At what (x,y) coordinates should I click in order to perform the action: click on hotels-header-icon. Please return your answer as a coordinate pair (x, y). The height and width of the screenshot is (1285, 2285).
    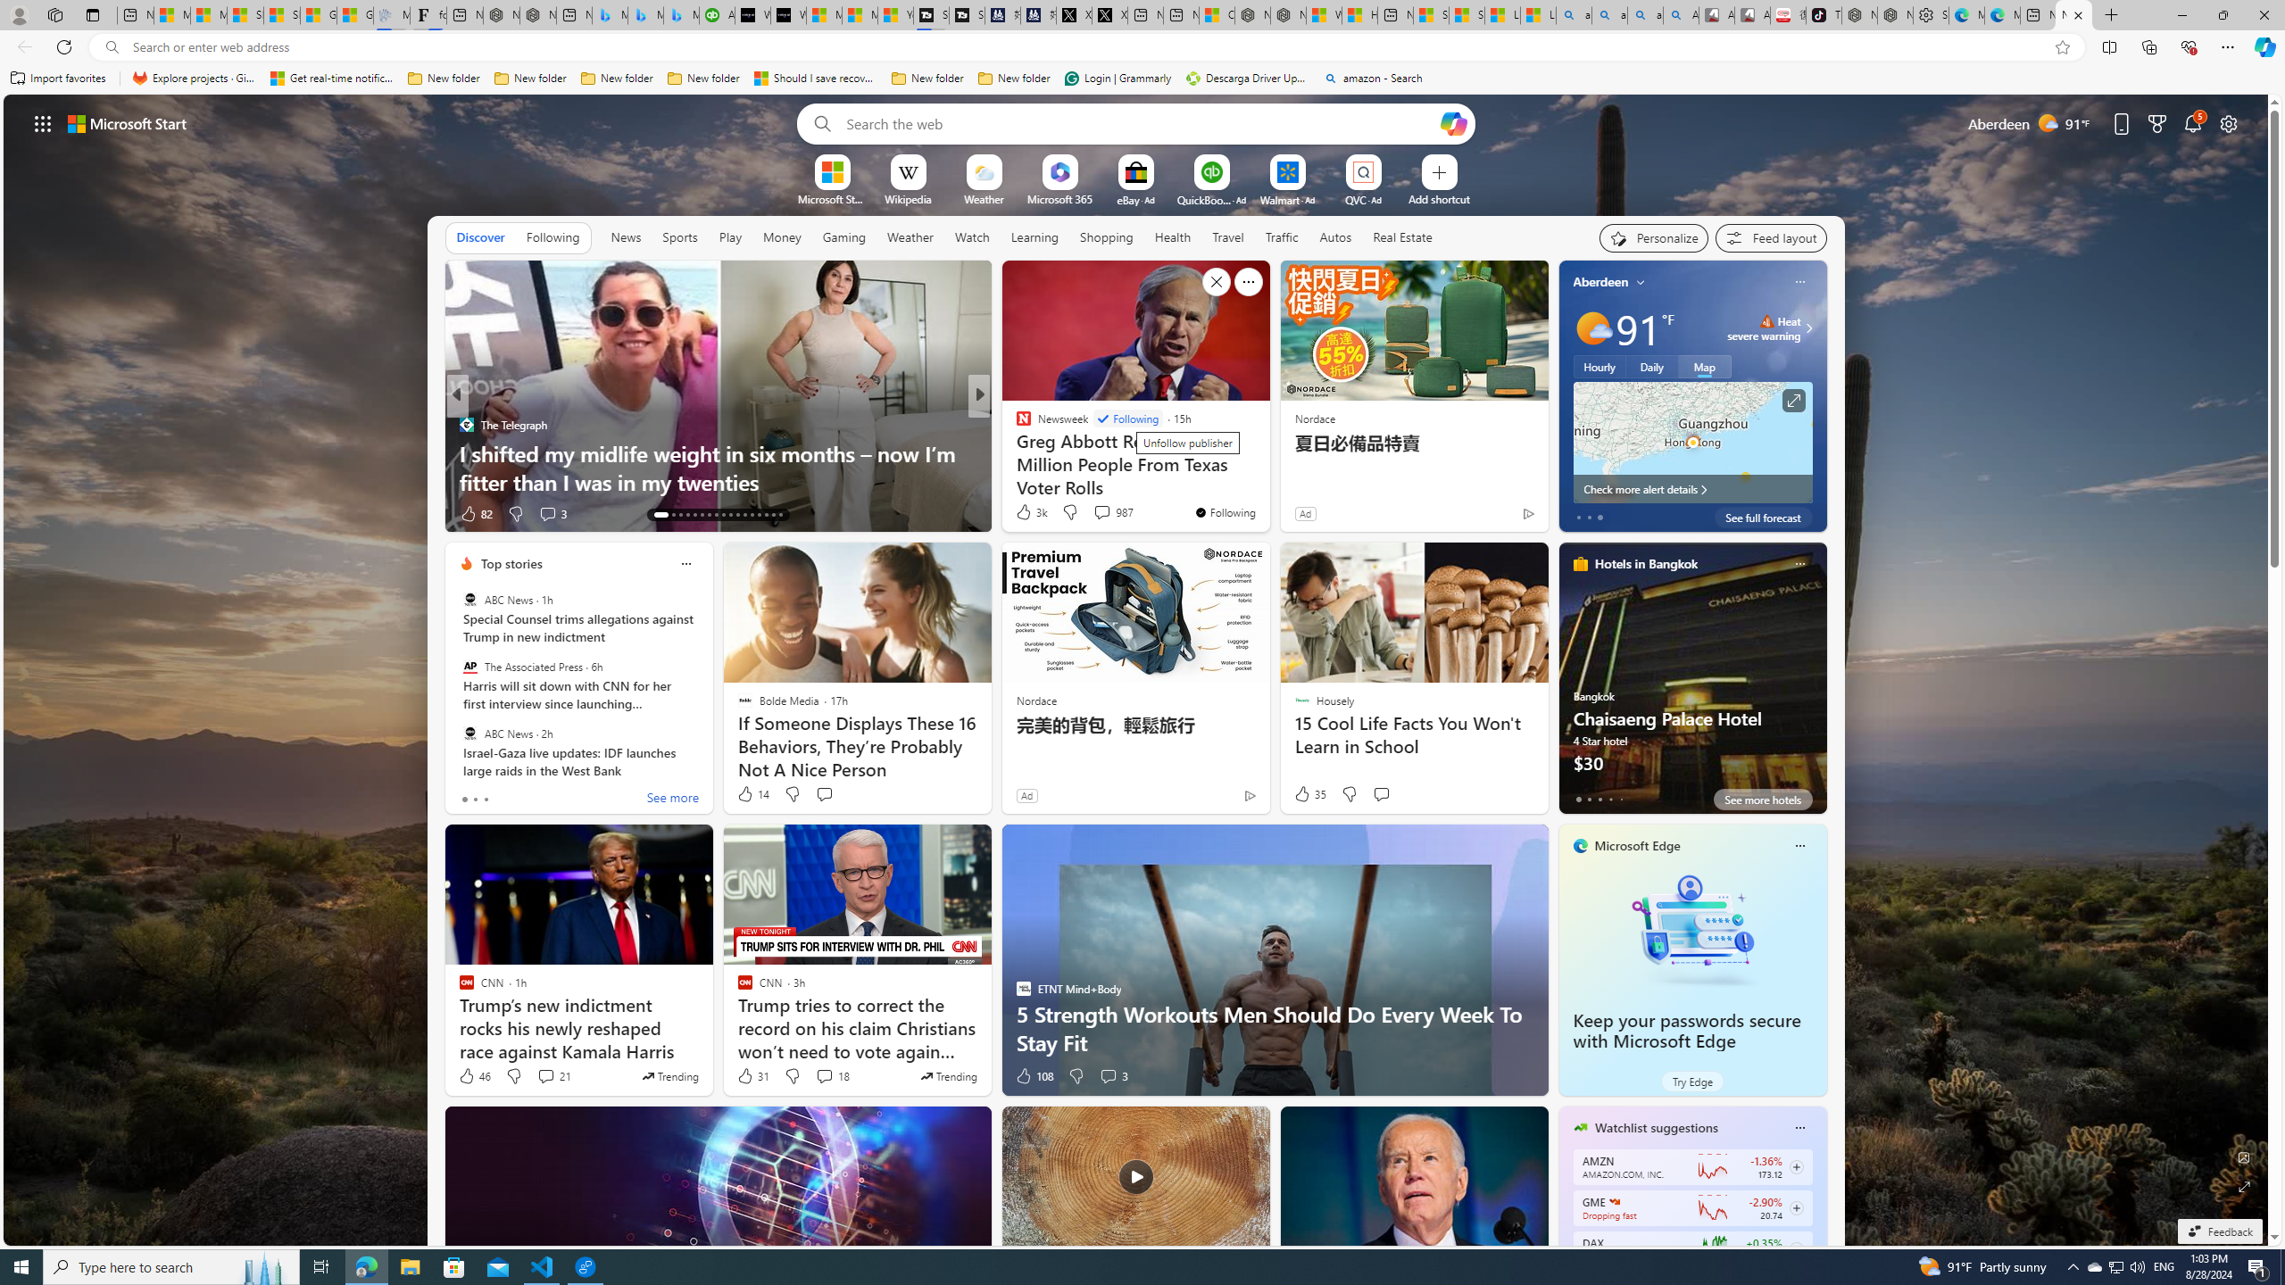
    Looking at the image, I should click on (1580, 563).